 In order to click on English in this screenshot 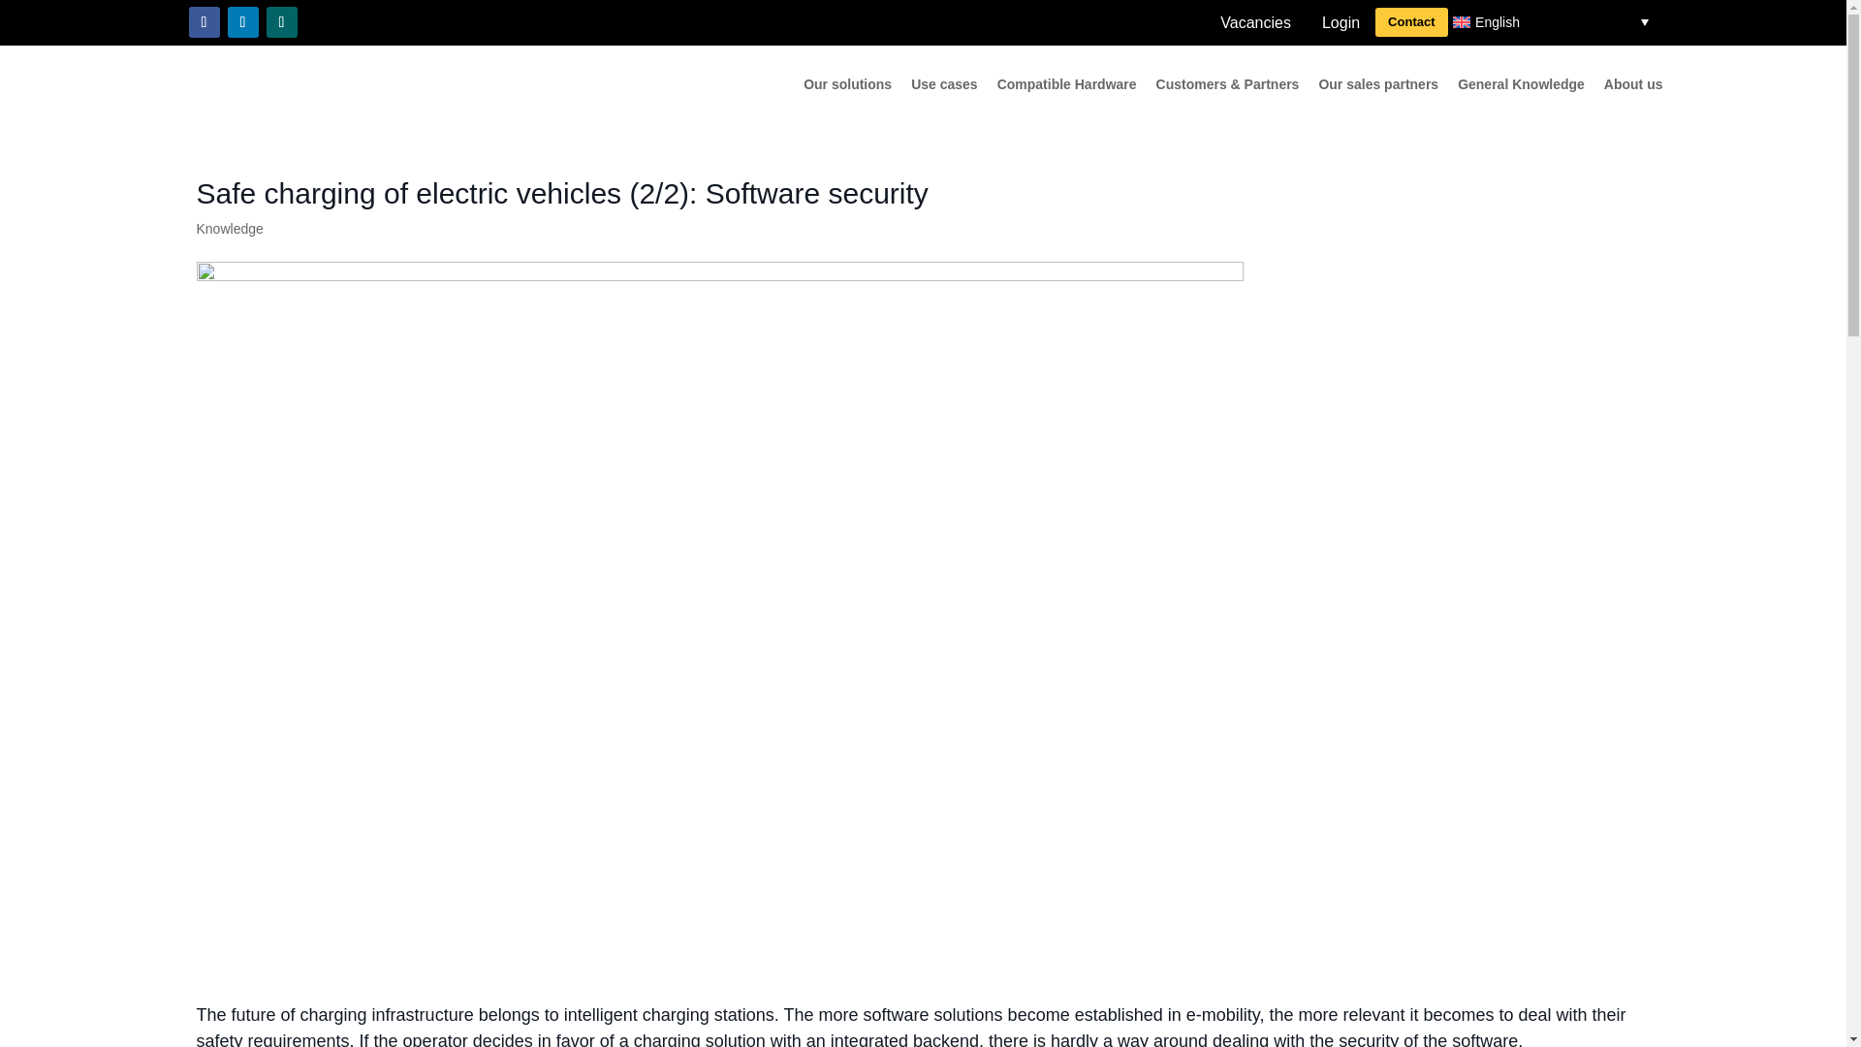, I will do `click(1553, 21)`.